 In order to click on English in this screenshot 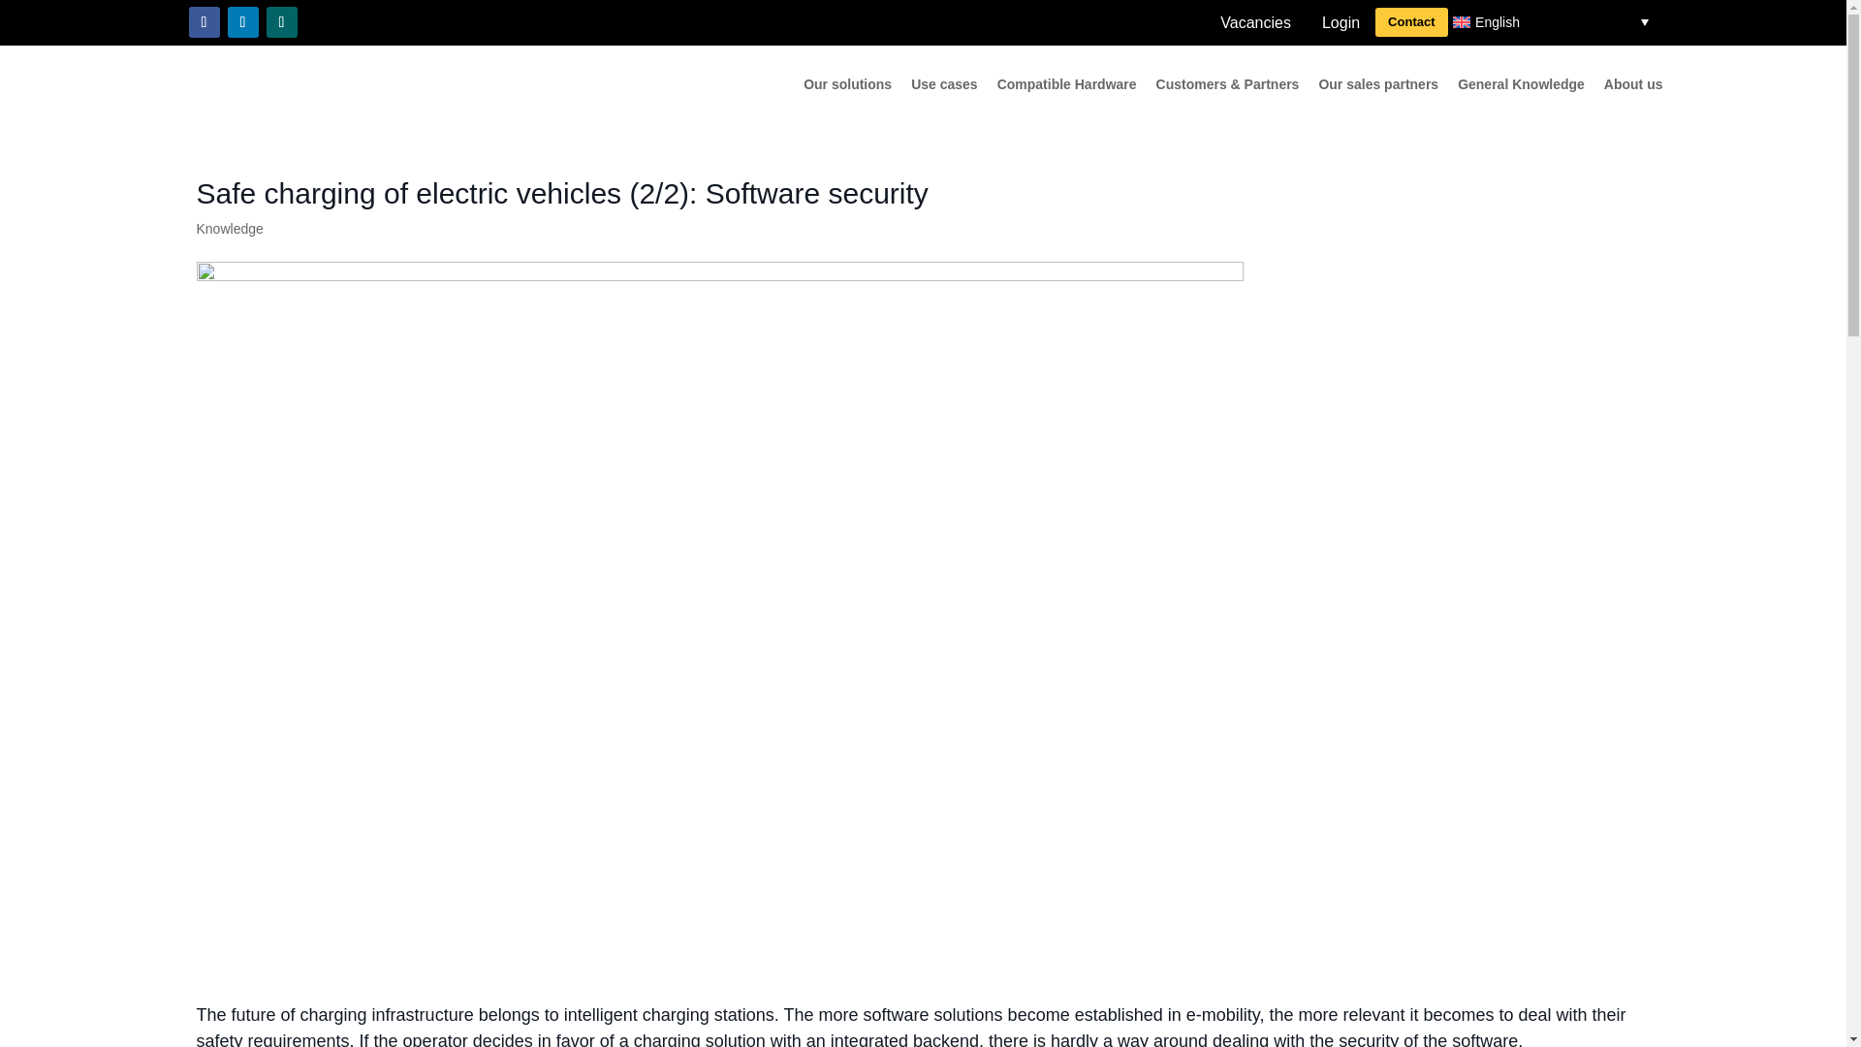, I will do `click(1553, 21)`.